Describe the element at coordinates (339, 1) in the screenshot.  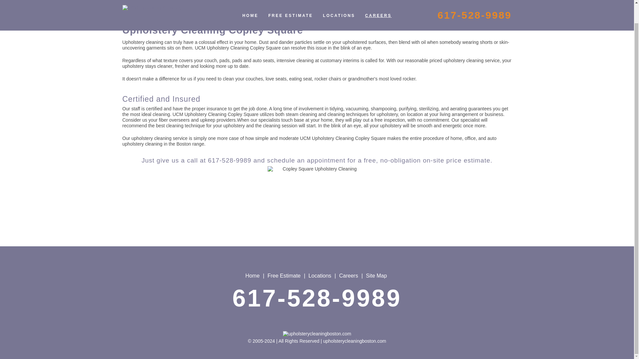
I see `LOCATIONS` at that location.